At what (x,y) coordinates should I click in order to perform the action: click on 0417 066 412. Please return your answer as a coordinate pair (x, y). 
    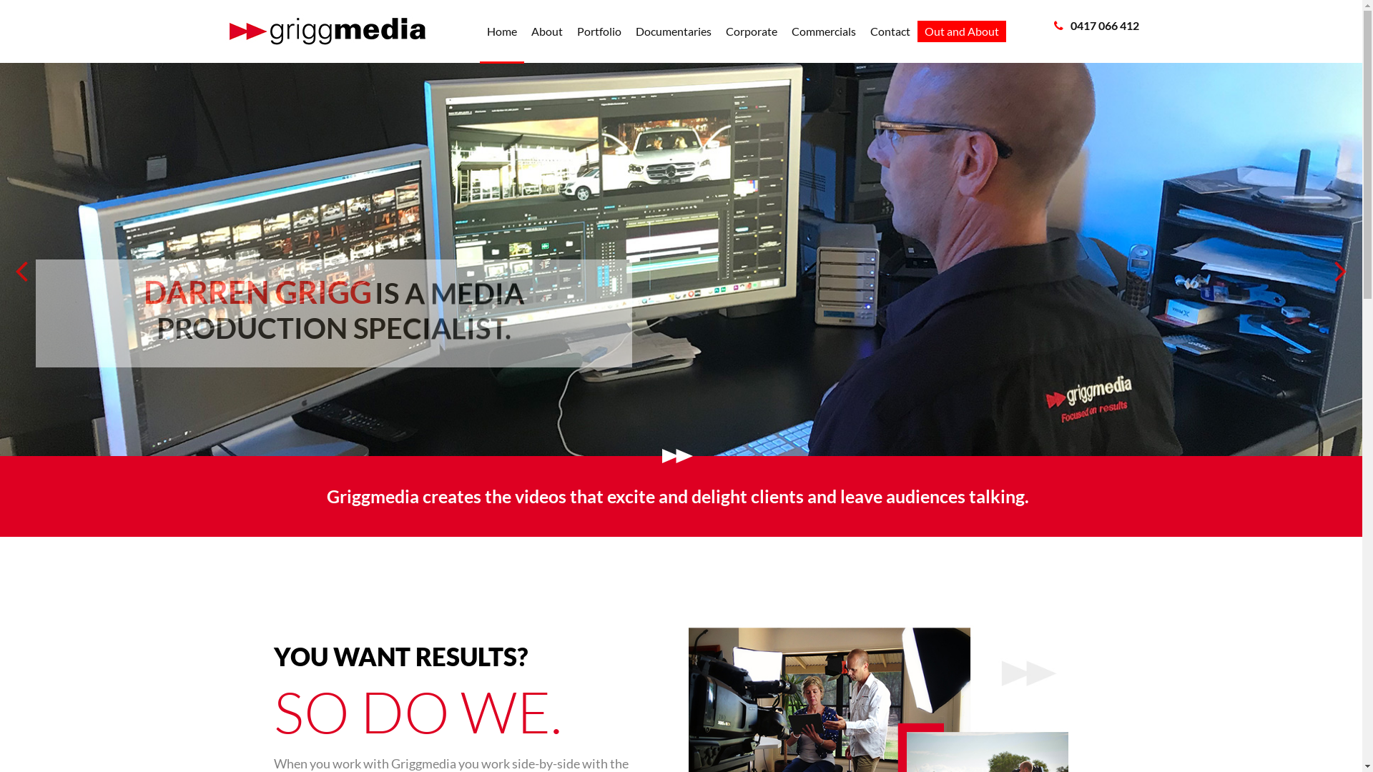
    Looking at the image, I should click on (1104, 26).